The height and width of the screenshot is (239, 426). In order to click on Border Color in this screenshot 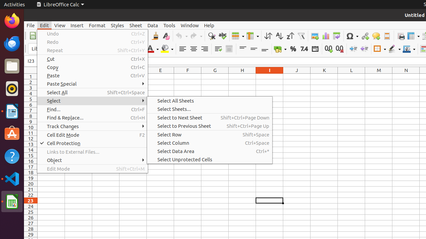, I will do `click(409, 49)`.